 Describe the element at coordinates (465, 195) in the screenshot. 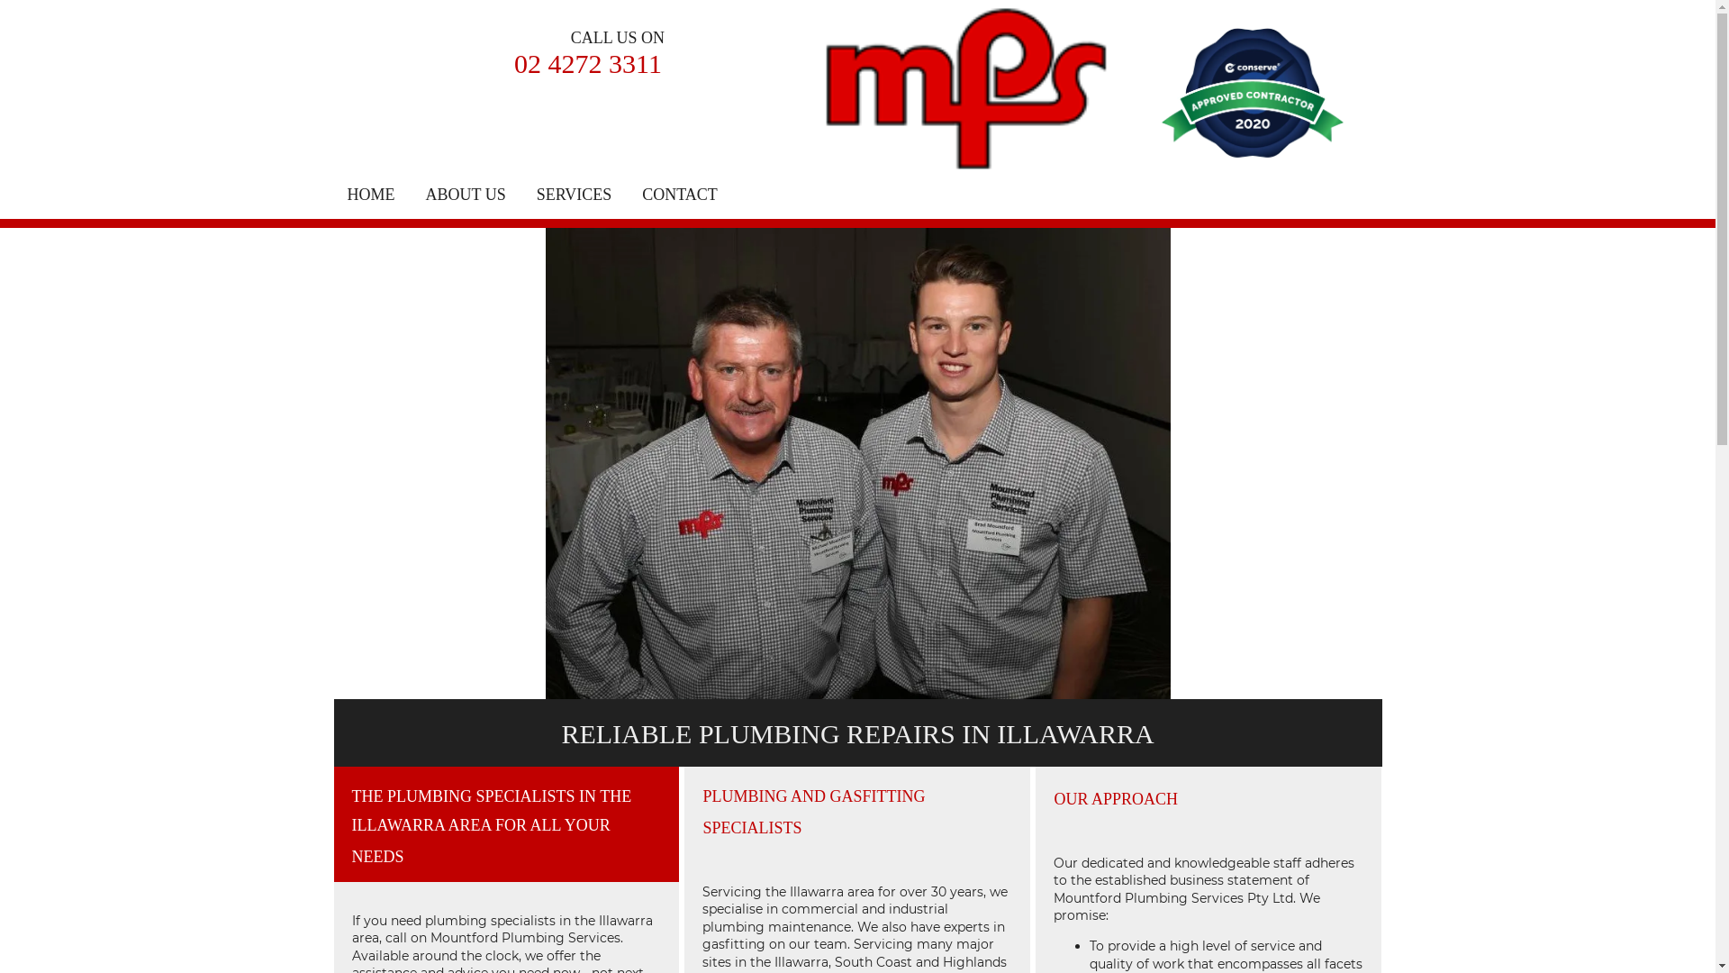

I see `ABOUT US` at that location.